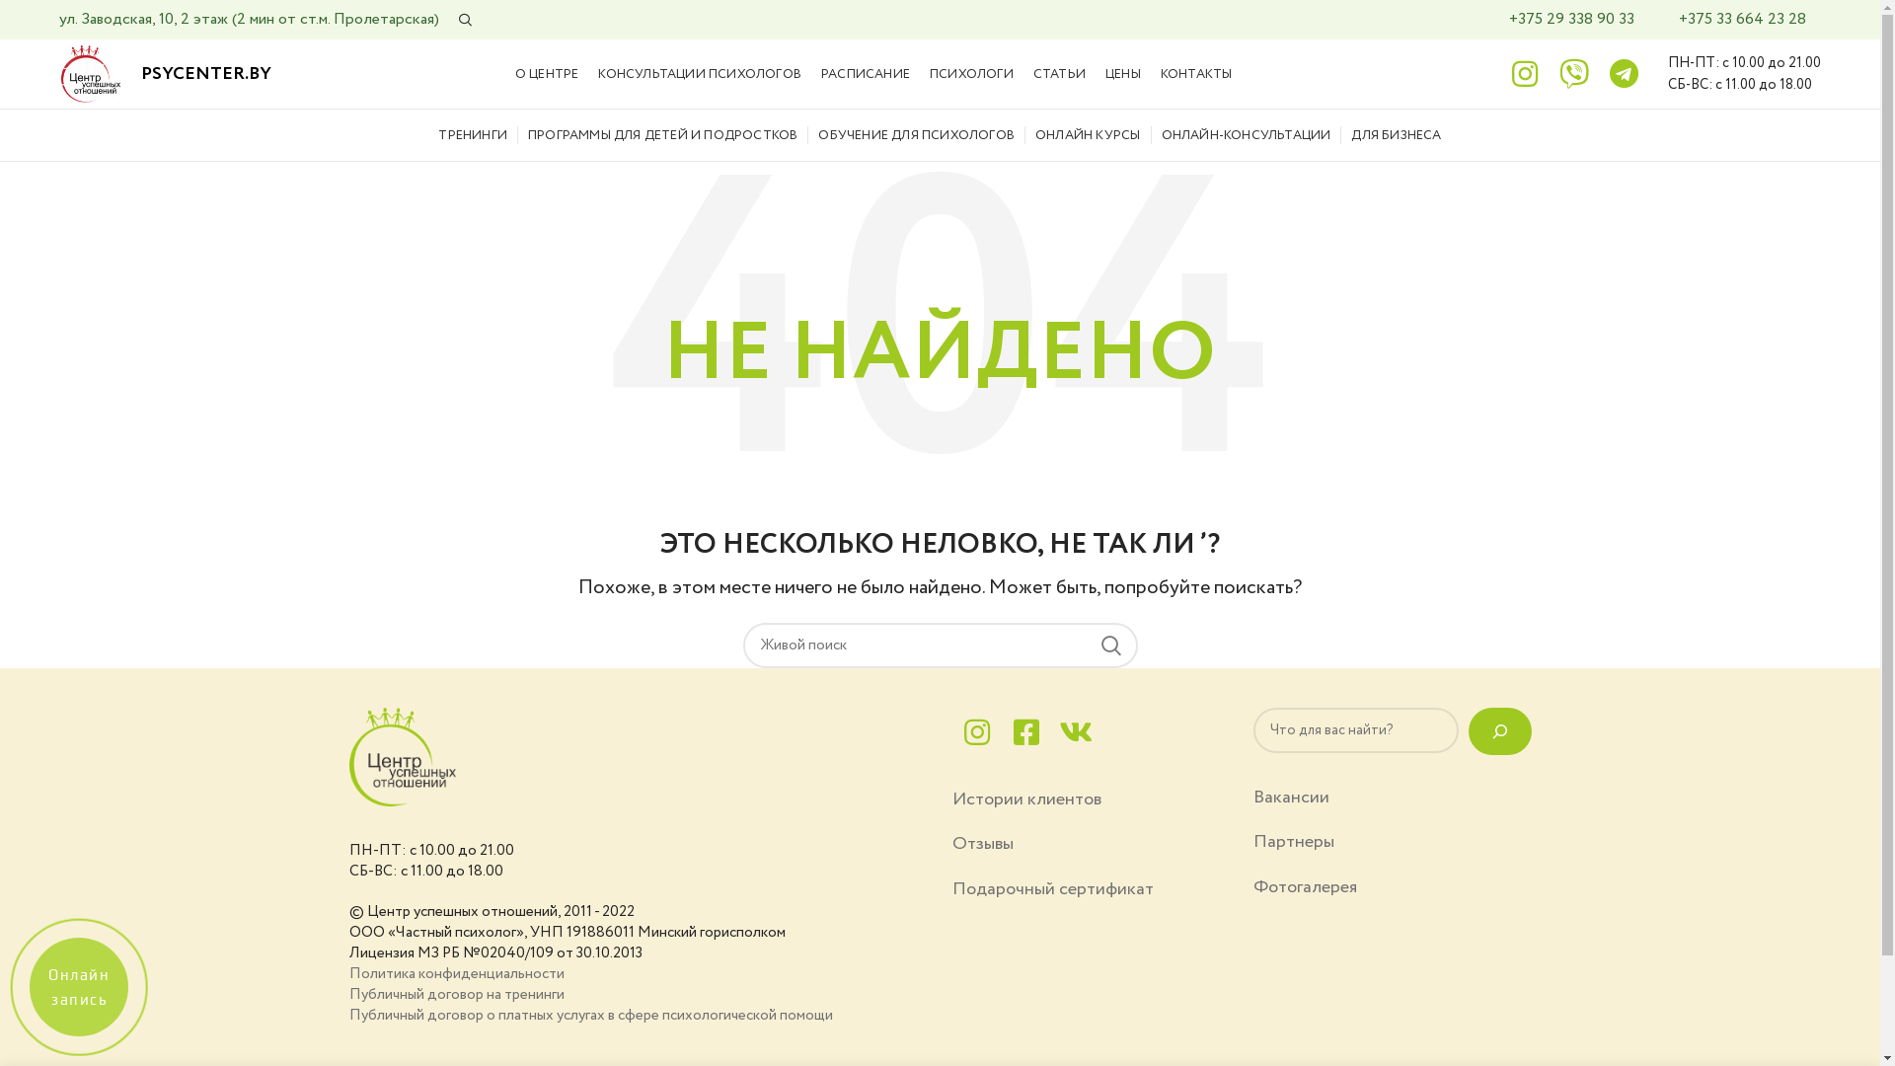 This screenshot has width=1895, height=1066. What do you see at coordinates (976, 732) in the screenshot?
I see `instagram` at bounding box center [976, 732].